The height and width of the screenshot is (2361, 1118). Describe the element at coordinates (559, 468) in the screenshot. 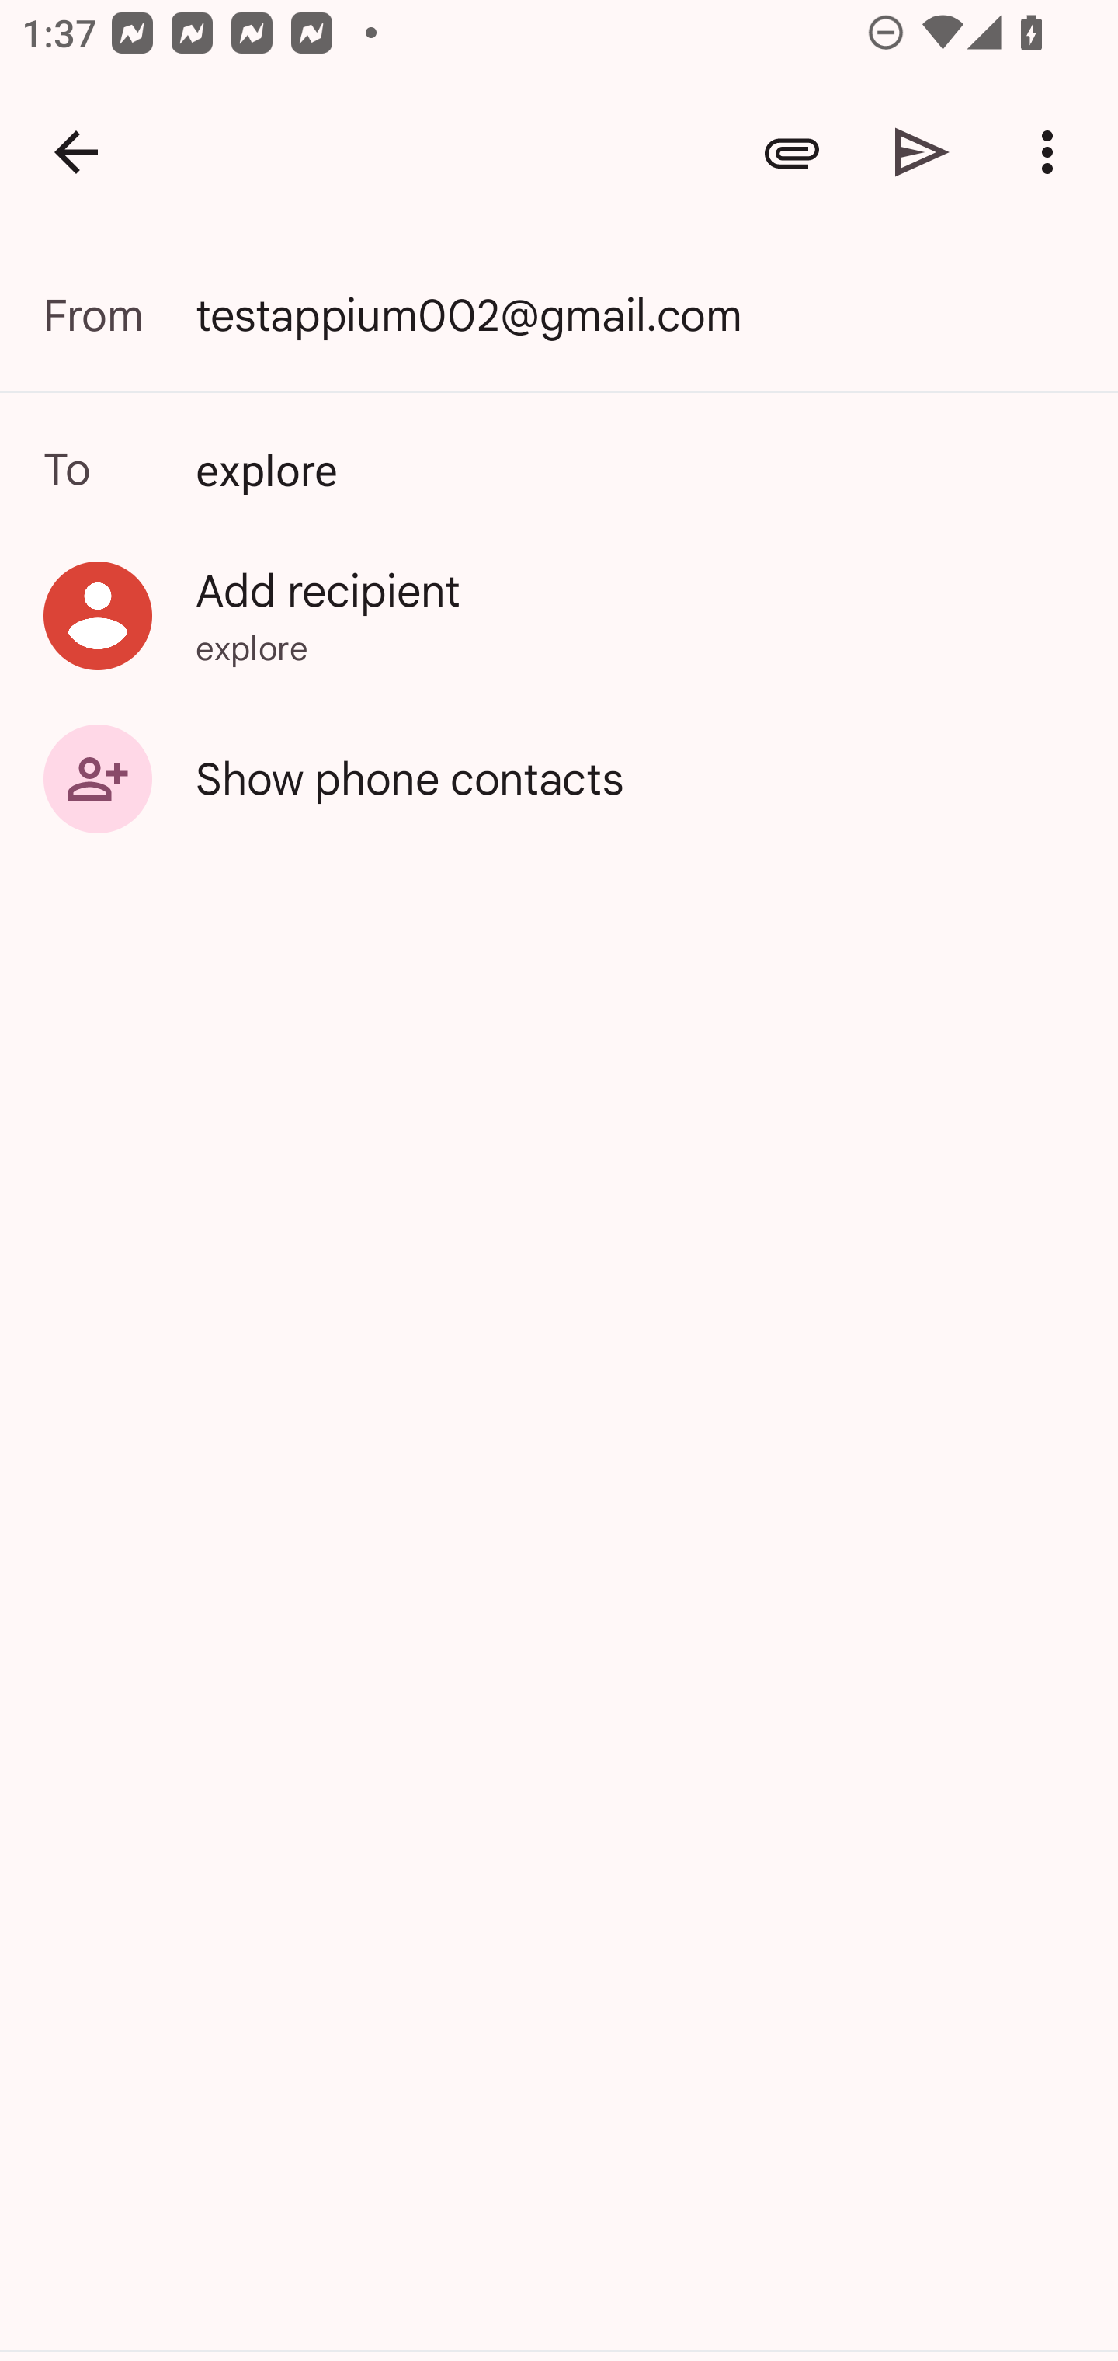

I see `explore` at that location.